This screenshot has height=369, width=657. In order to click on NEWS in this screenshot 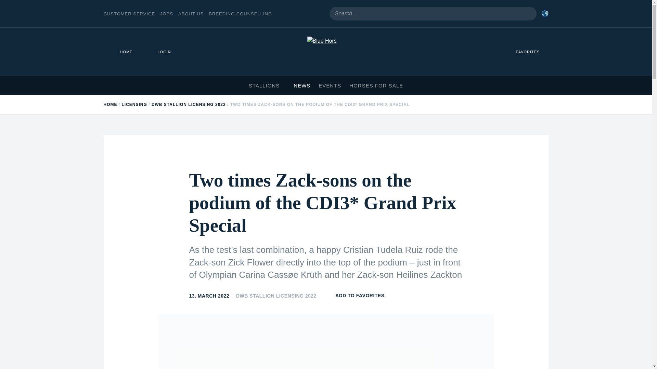, I will do `click(302, 85)`.